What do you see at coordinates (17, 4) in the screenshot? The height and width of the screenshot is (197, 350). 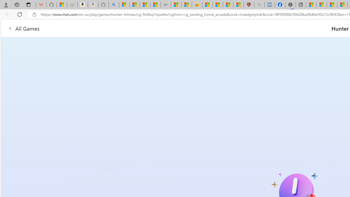 I see `Workspaces` at bounding box center [17, 4].